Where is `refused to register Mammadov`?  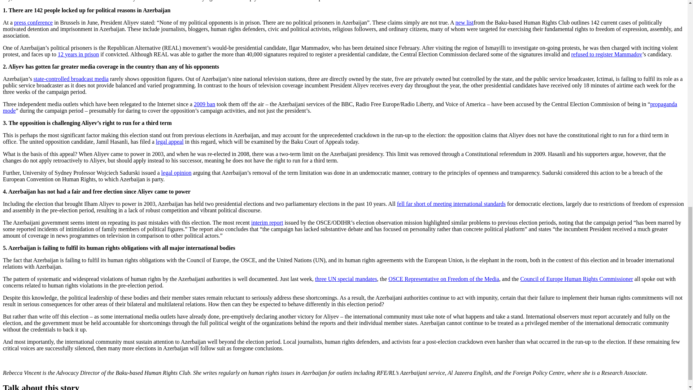 refused to register Mammadov is located at coordinates (606, 54).